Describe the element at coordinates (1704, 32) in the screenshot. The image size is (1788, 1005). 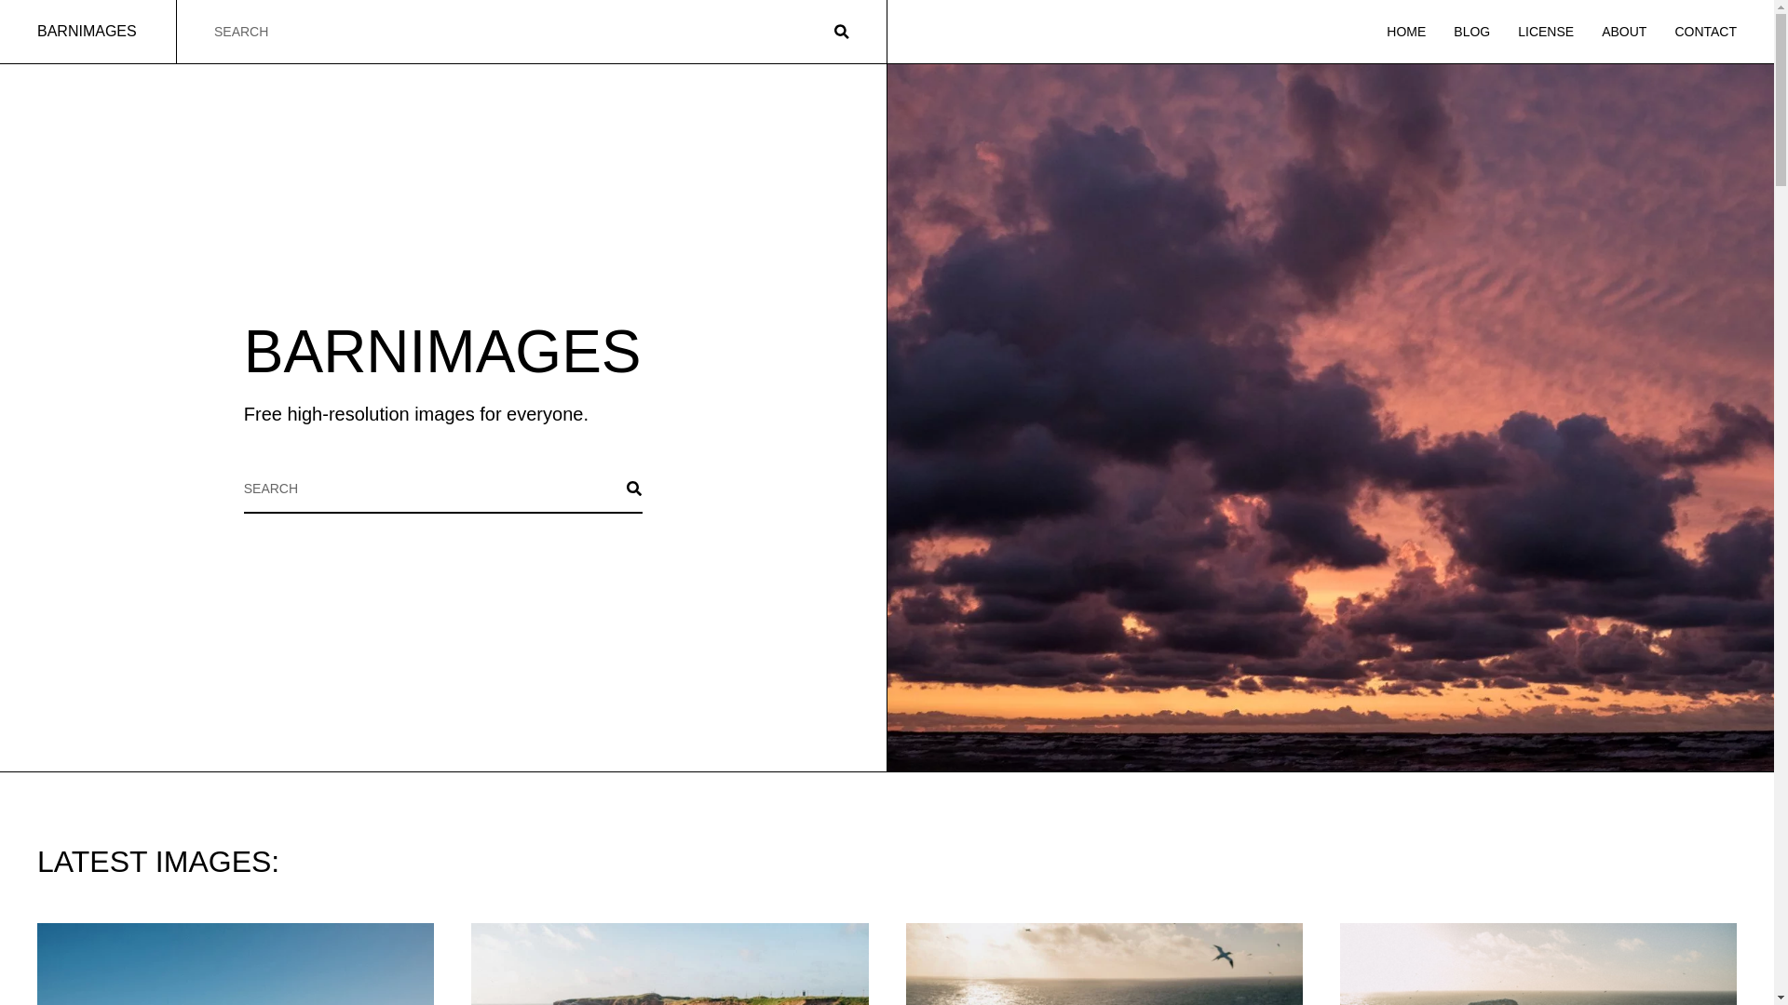
I see `CONTACT` at that location.